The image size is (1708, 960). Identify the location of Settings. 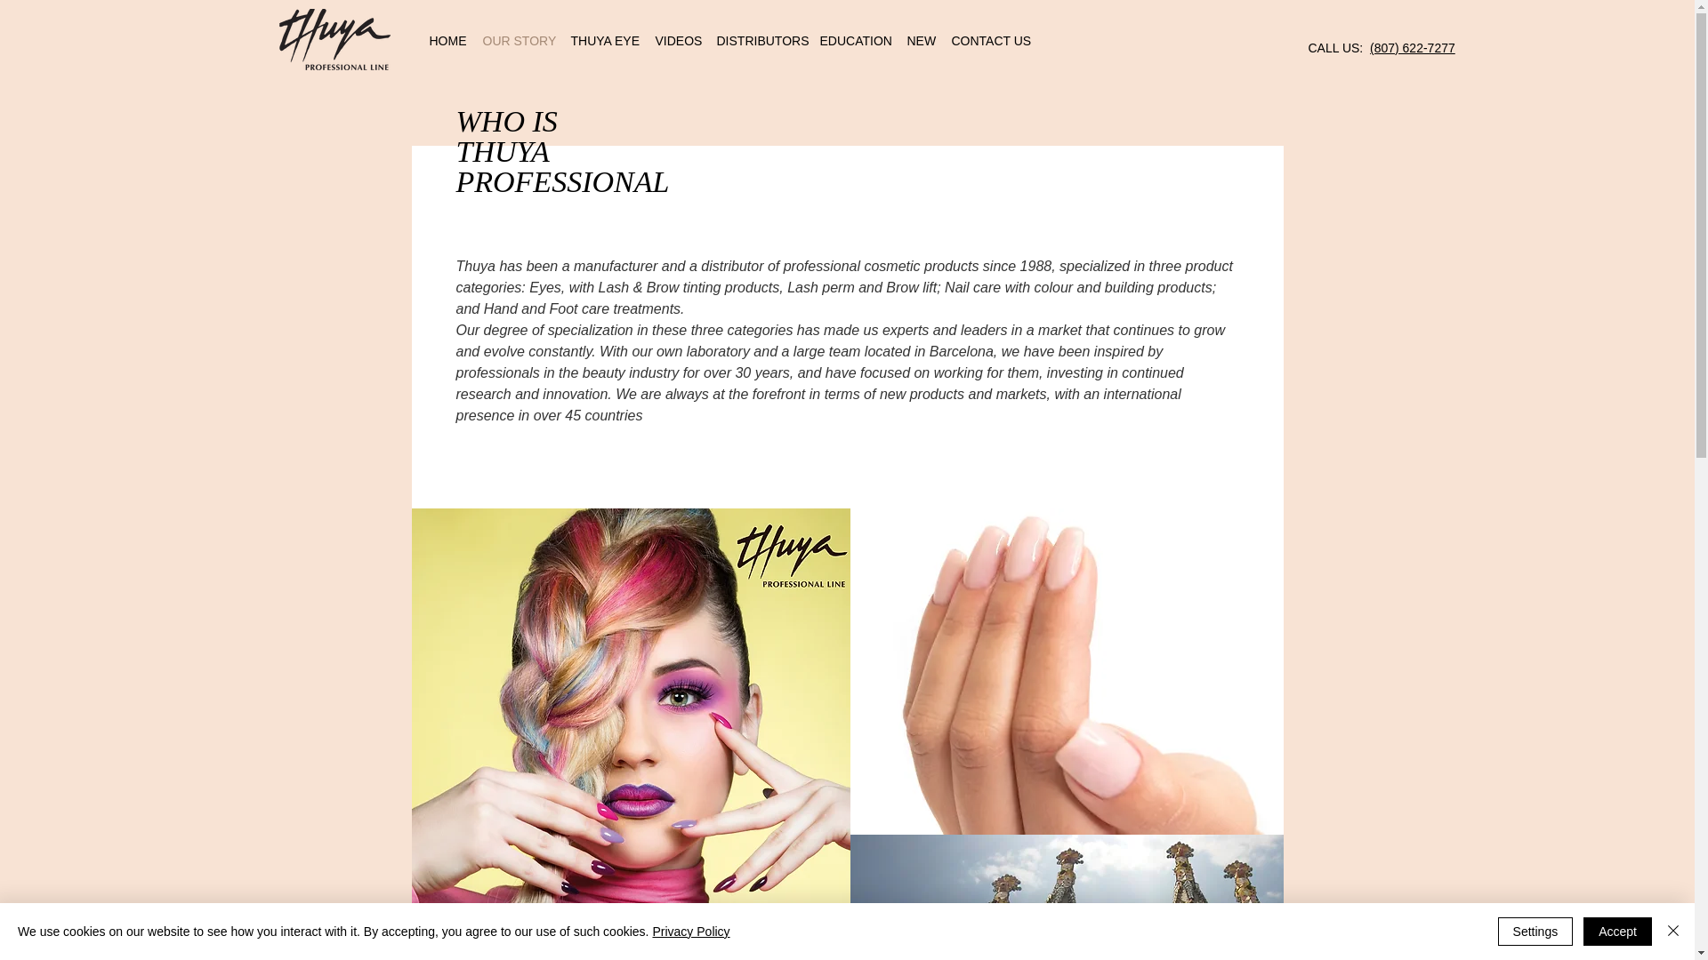
(1535, 932).